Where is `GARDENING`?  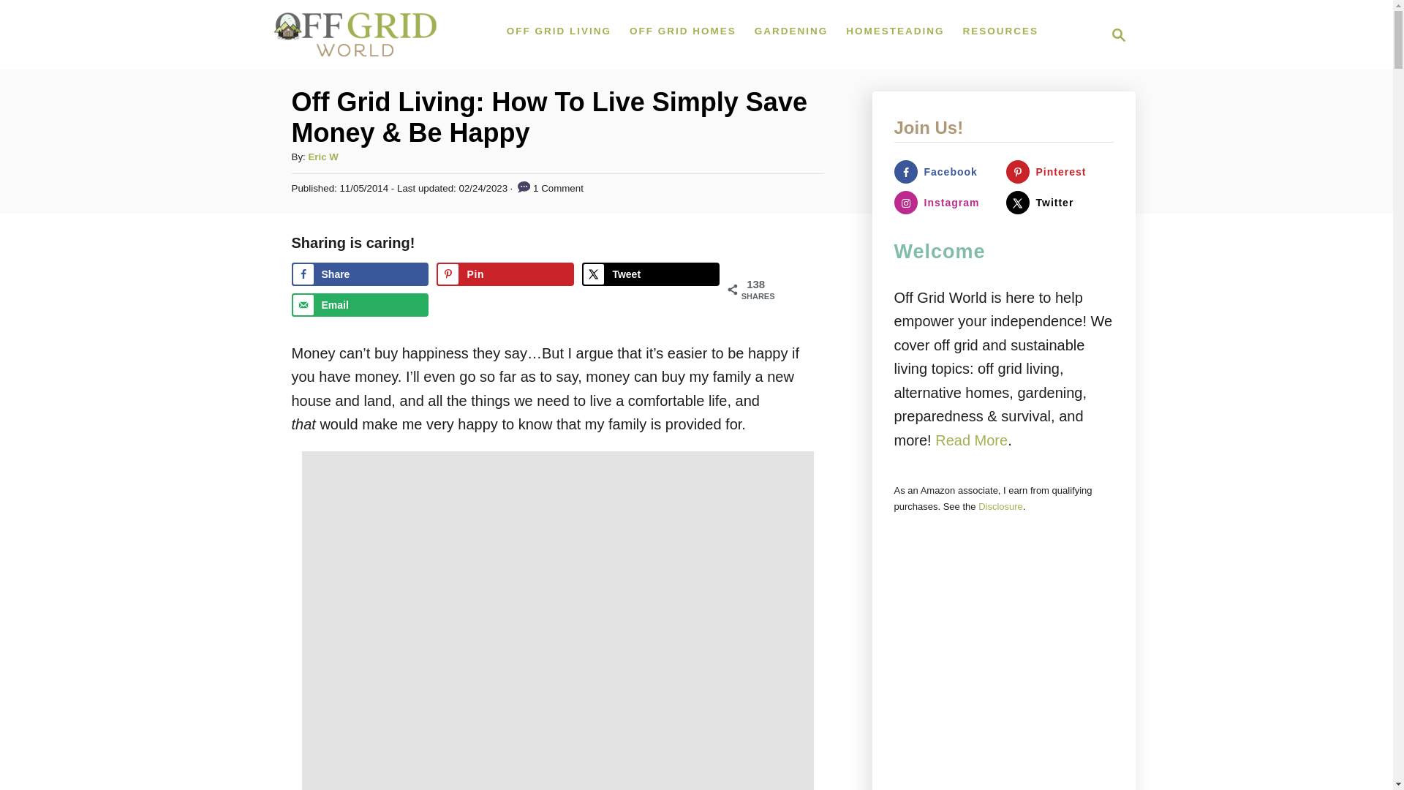
GARDENING is located at coordinates (791, 31).